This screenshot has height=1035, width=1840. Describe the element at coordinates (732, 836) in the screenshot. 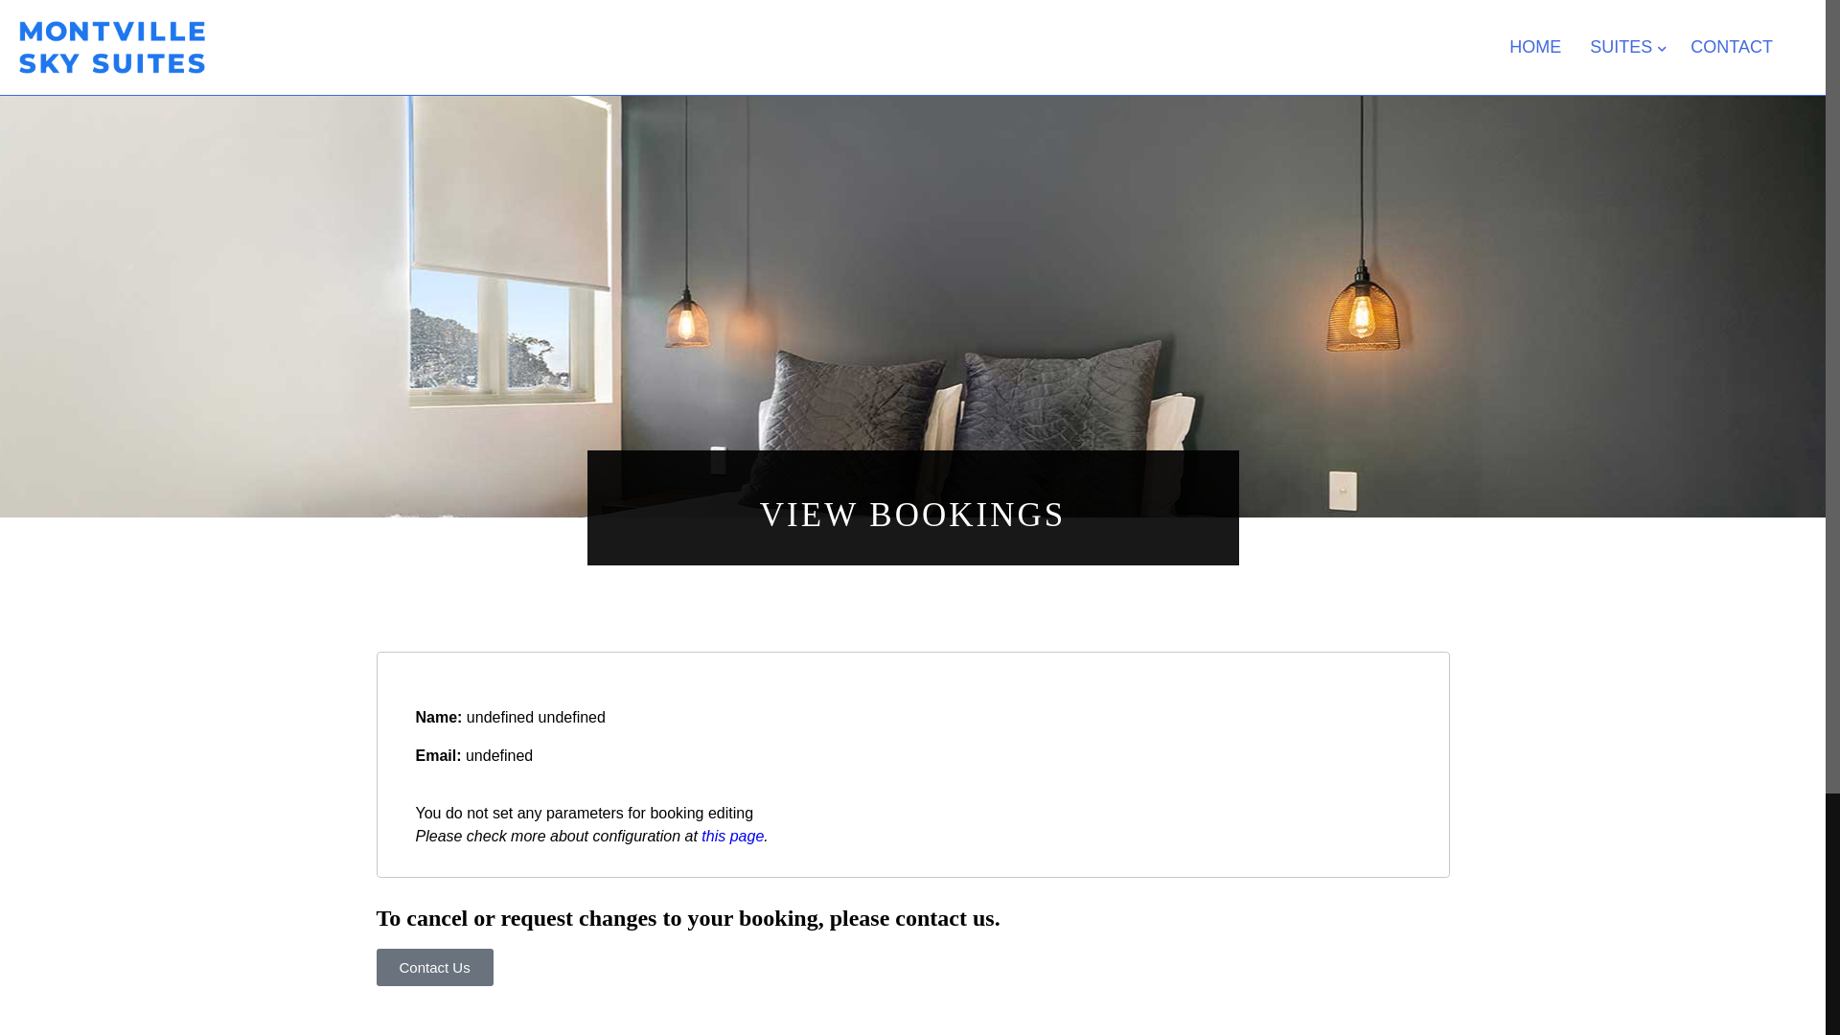

I see `this page` at that location.